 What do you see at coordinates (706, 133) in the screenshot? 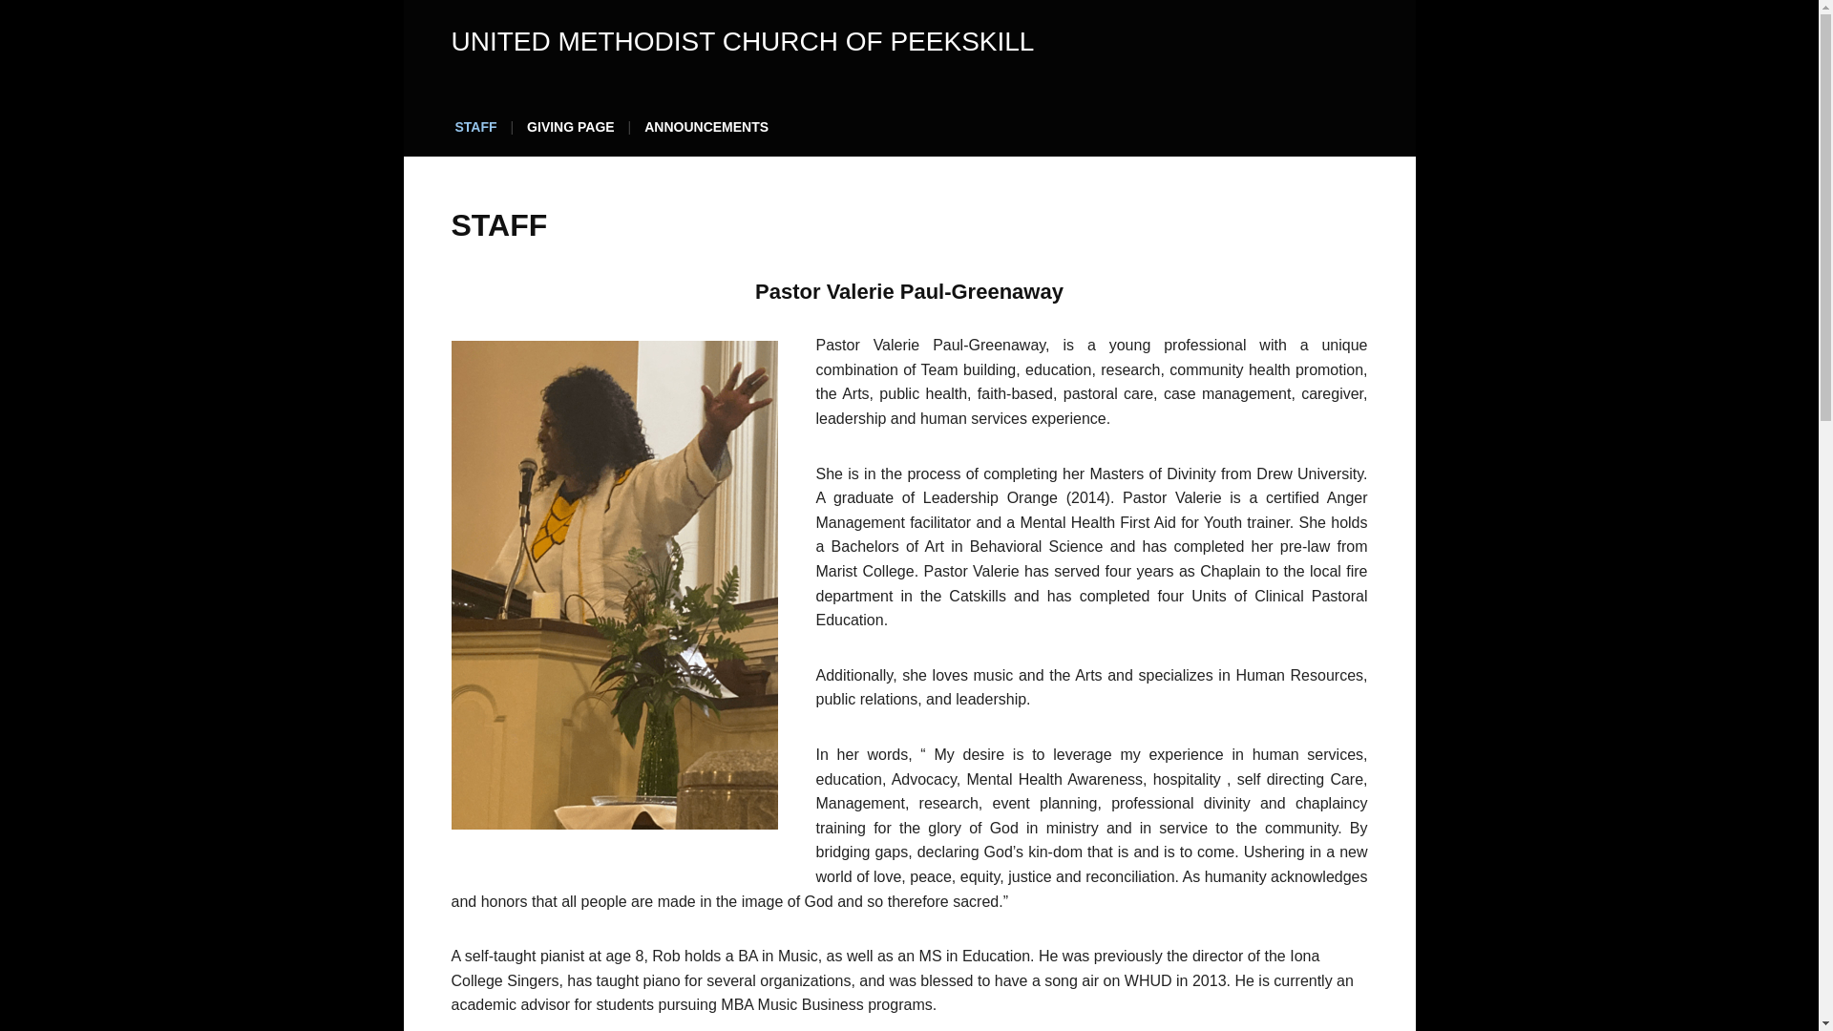
I see `ANNOUNCEMENTS` at bounding box center [706, 133].